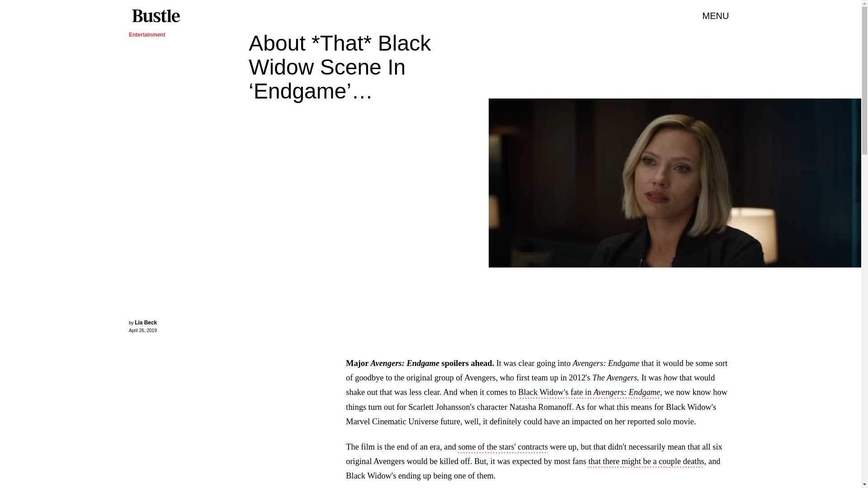  What do you see at coordinates (156, 16) in the screenshot?
I see `Bustle` at bounding box center [156, 16].